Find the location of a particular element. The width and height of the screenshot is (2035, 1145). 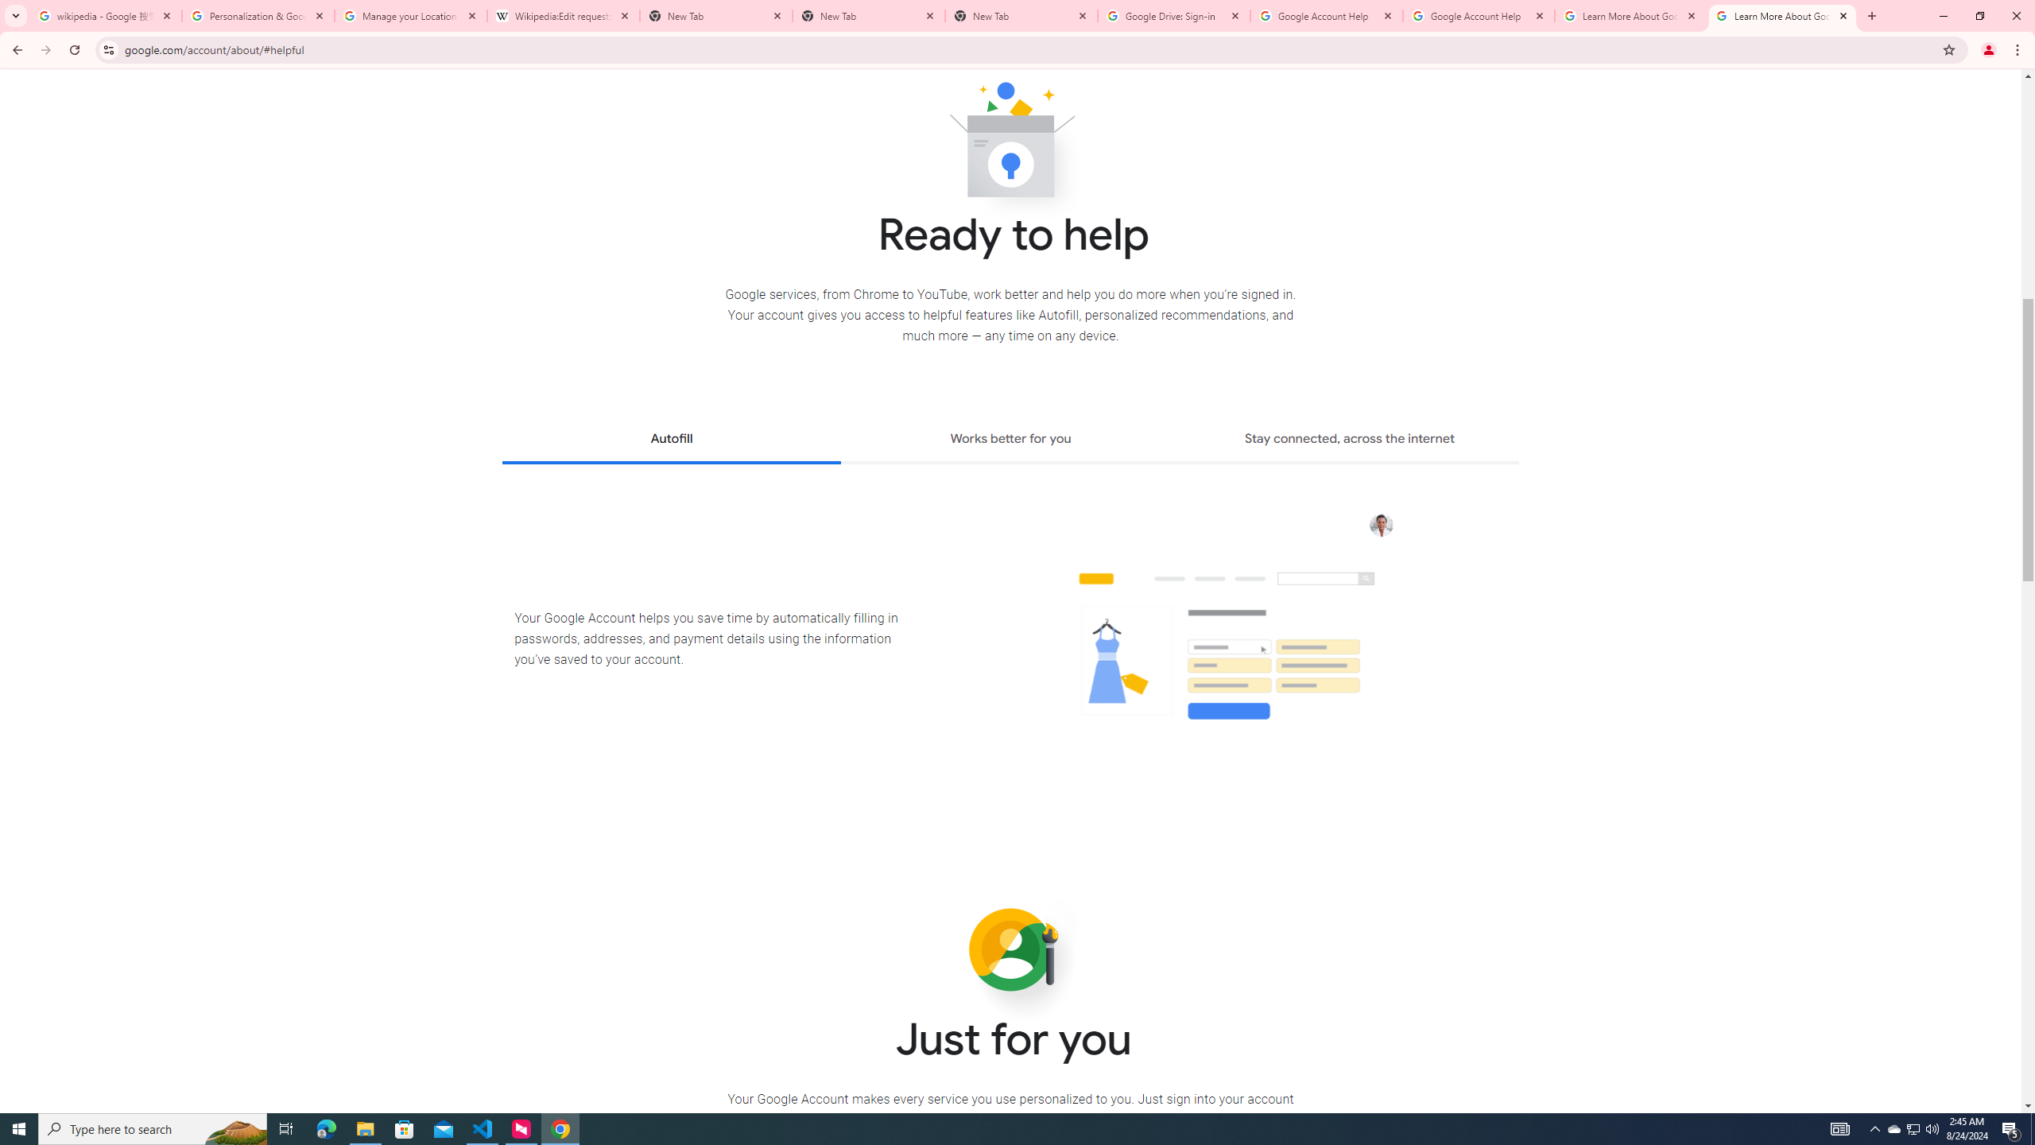

Google Account Help is located at coordinates (1479, 16).